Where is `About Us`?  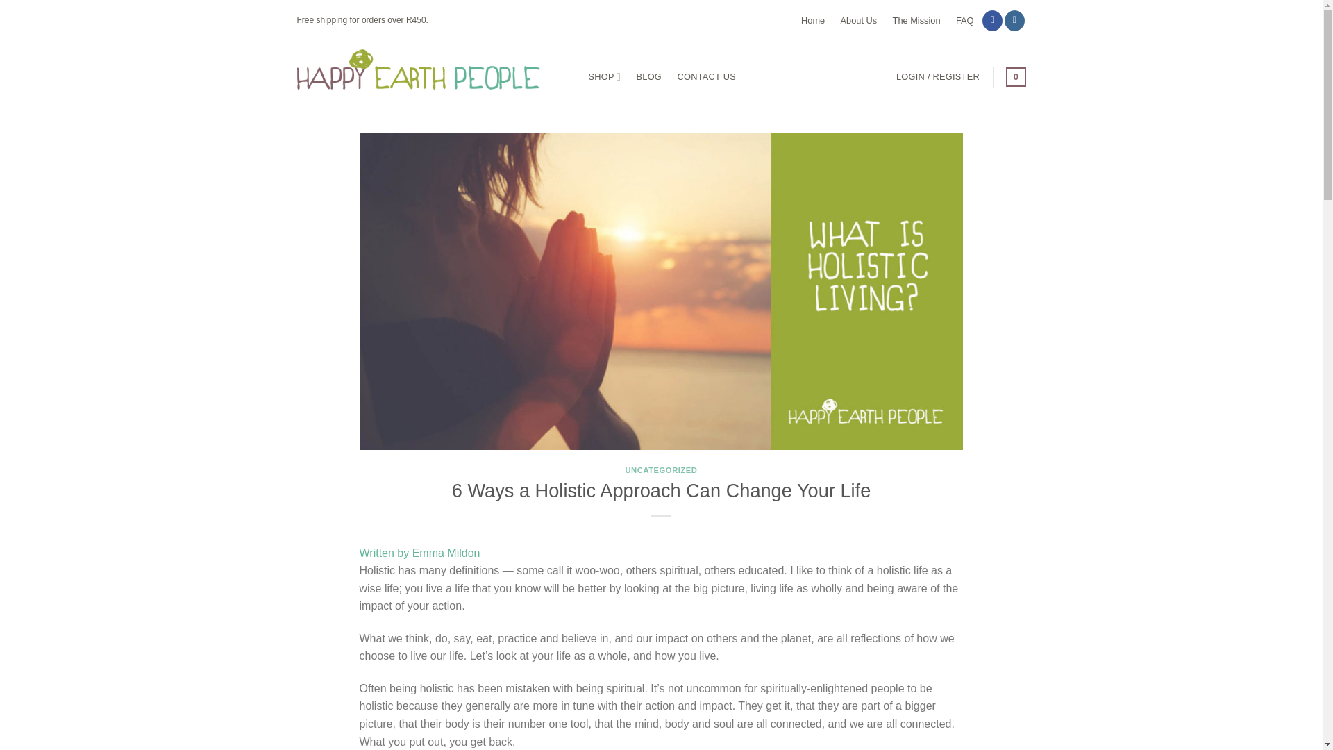 About Us is located at coordinates (859, 21).